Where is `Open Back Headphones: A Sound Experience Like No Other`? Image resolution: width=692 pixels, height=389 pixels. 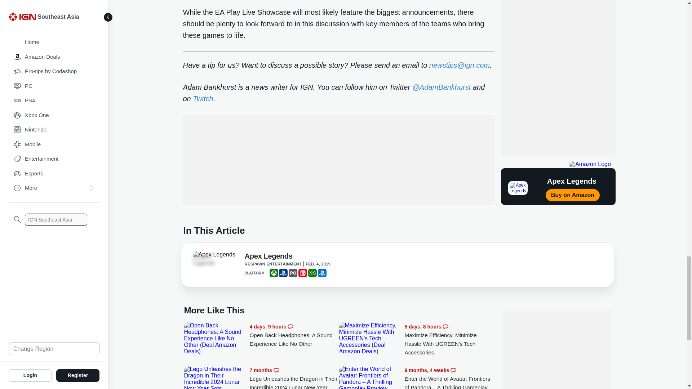
Open Back Headphones: A Sound Experience Like No Other is located at coordinates (215, 339).